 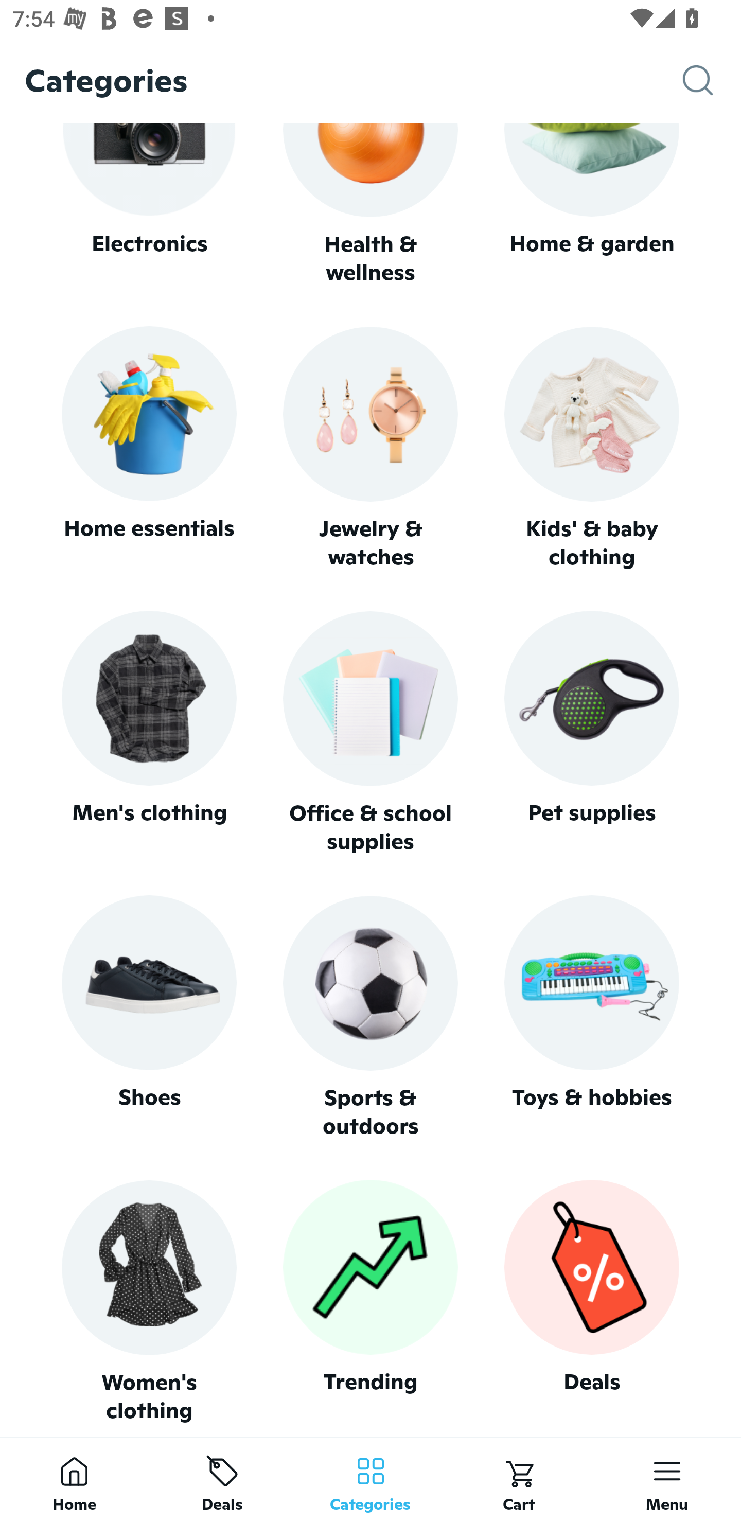 What do you see at coordinates (149, 1017) in the screenshot?
I see `Shoes` at bounding box center [149, 1017].